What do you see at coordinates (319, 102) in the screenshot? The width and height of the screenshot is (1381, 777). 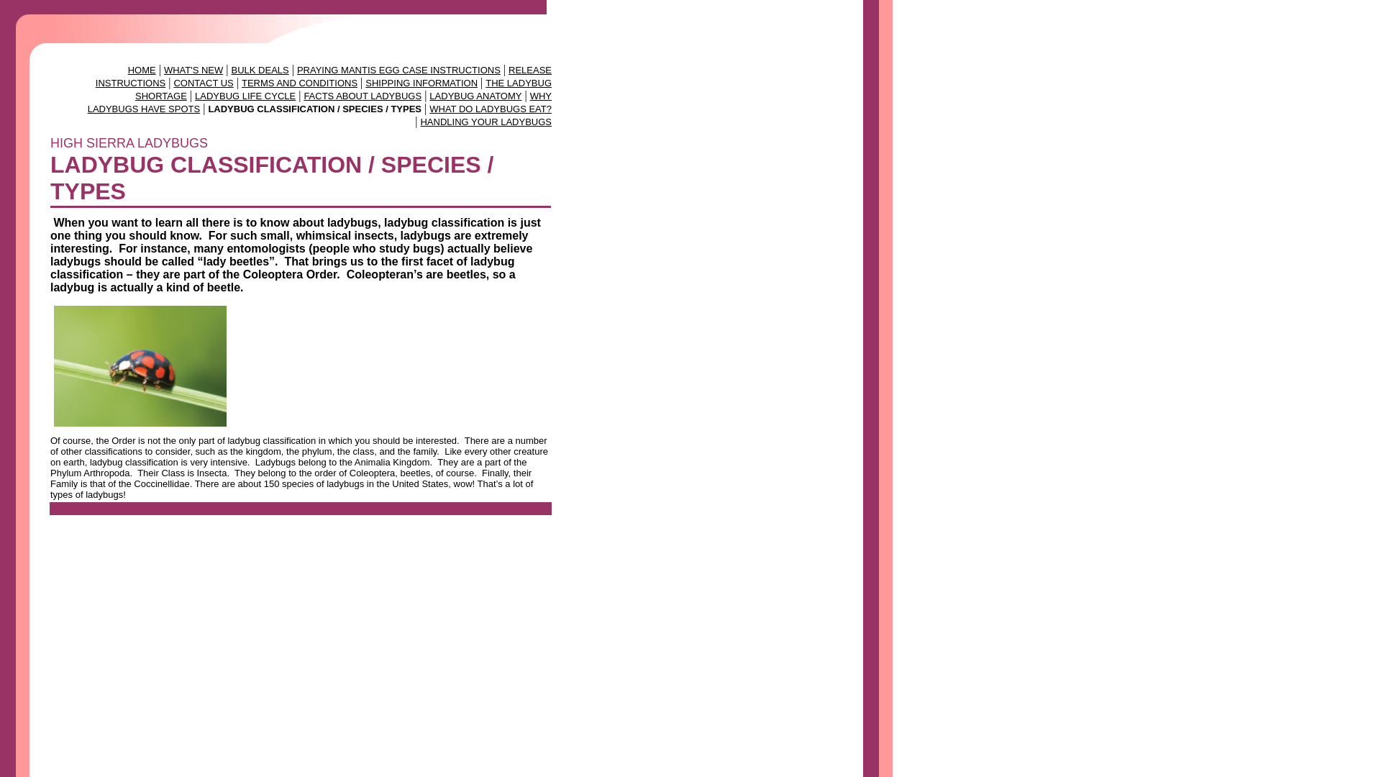 I see `WHY LADYBUGS HAVE SPOTS` at bounding box center [319, 102].